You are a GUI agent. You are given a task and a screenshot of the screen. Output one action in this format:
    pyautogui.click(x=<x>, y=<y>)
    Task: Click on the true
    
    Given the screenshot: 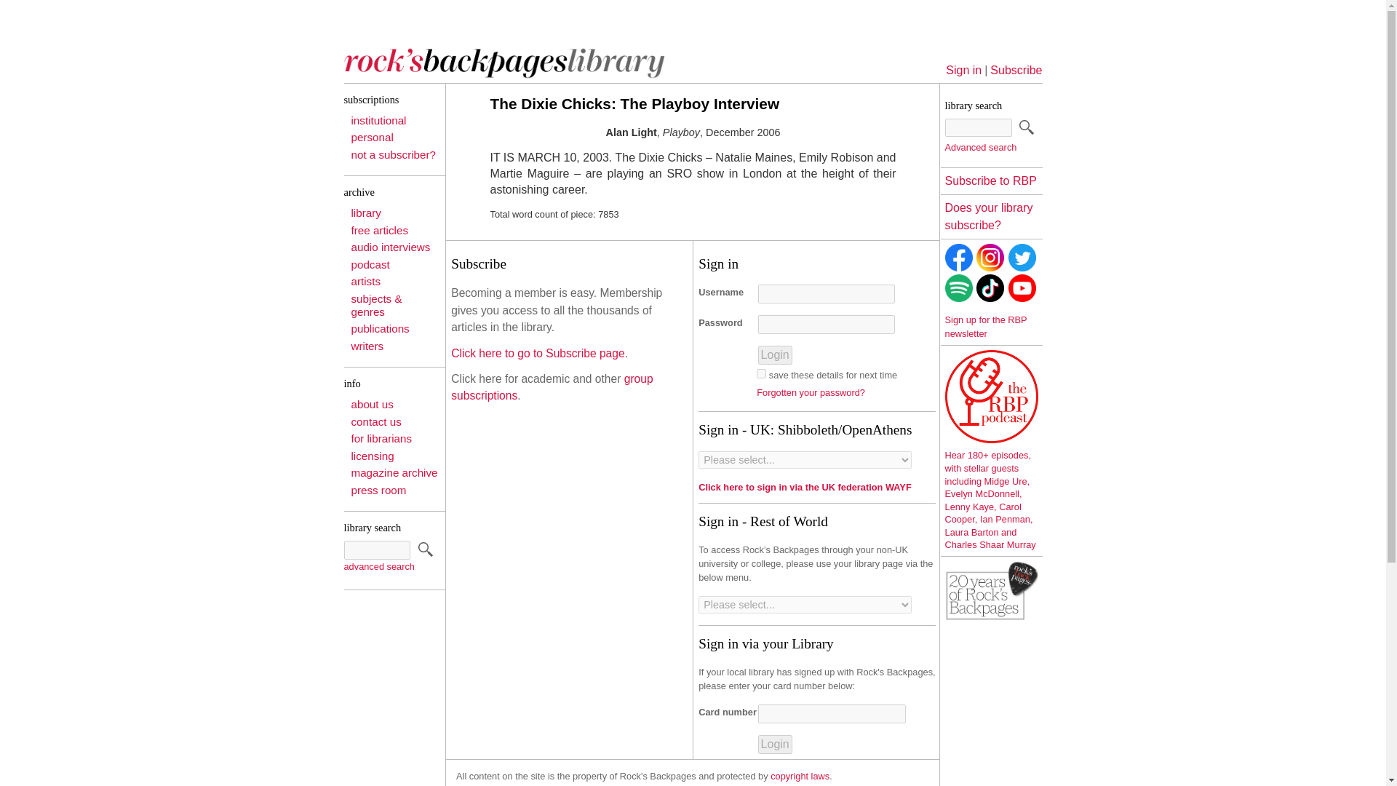 What is the action you would take?
    pyautogui.click(x=761, y=373)
    